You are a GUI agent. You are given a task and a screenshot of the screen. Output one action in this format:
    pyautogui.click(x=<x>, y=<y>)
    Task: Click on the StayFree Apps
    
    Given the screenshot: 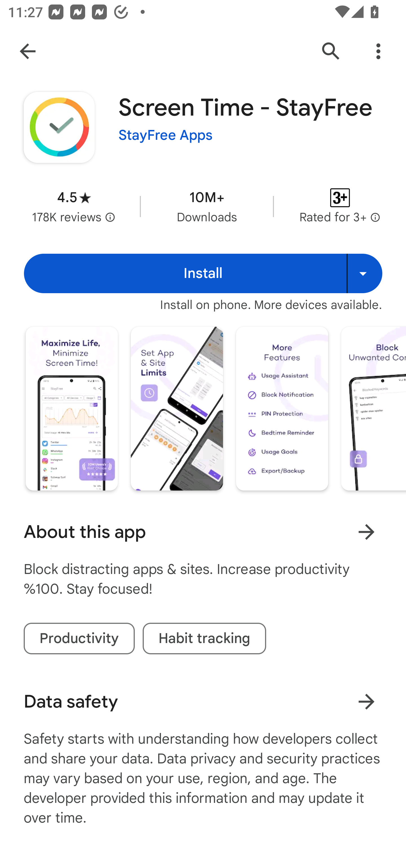 What is the action you would take?
    pyautogui.click(x=166, y=135)
    